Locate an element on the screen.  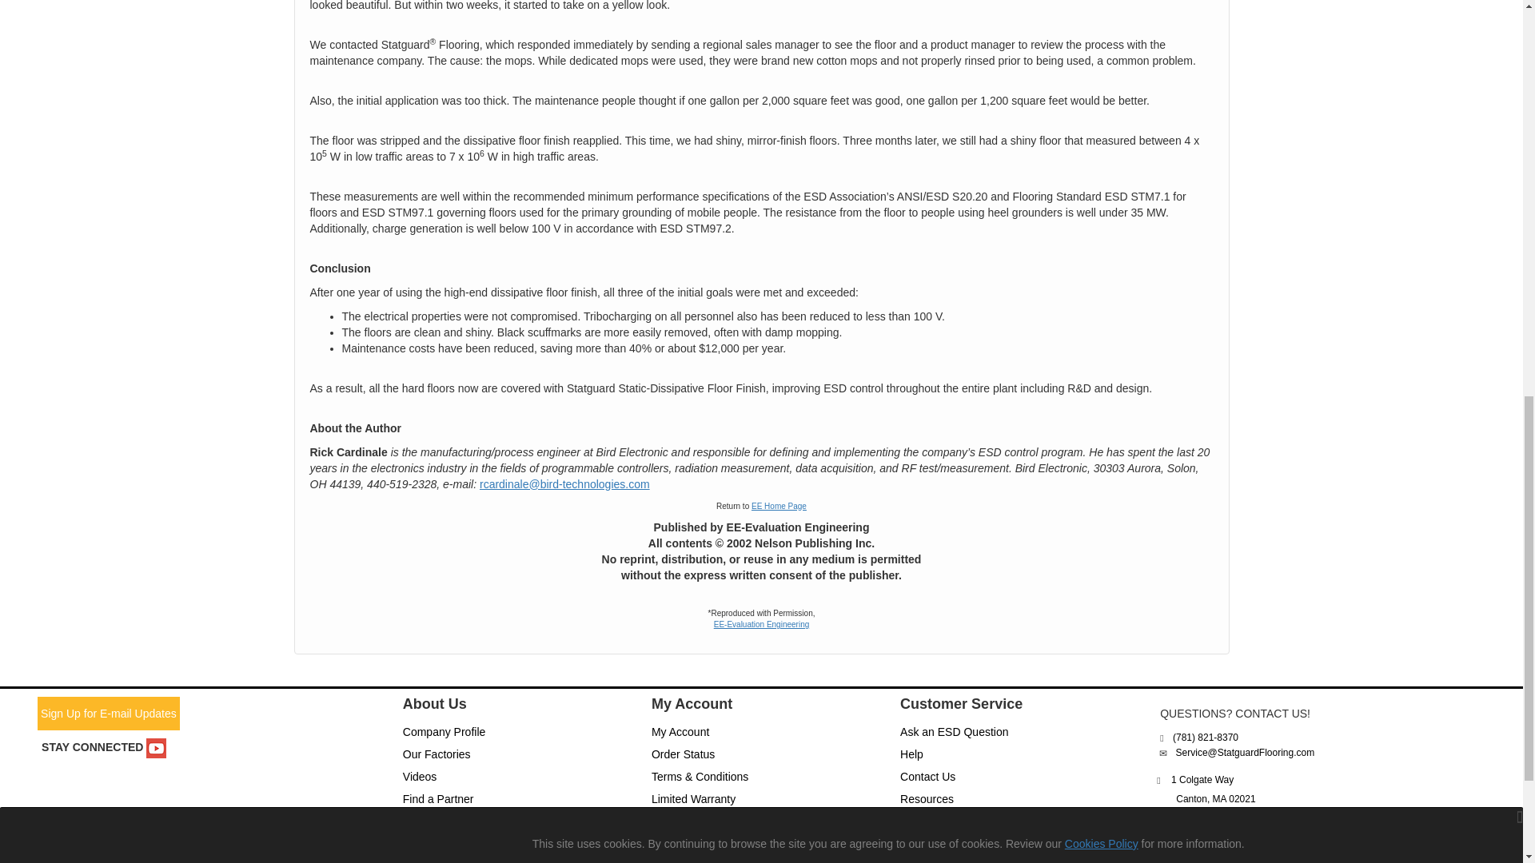
You Tube is located at coordinates (155, 748).